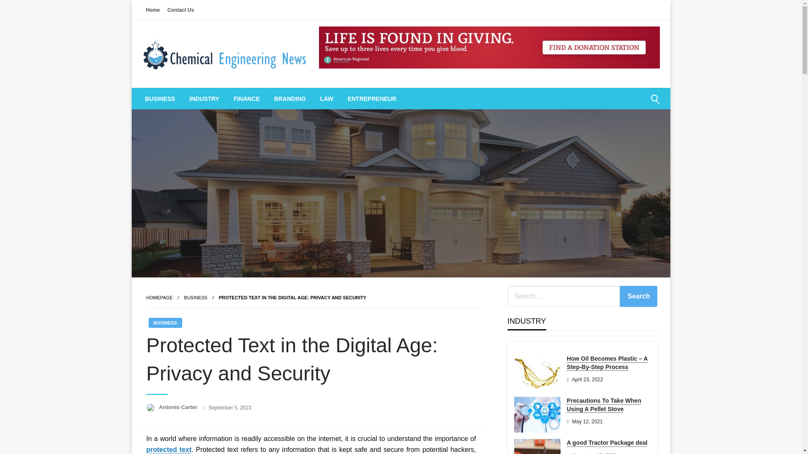 This screenshot has width=808, height=454. I want to click on LAW, so click(327, 98).